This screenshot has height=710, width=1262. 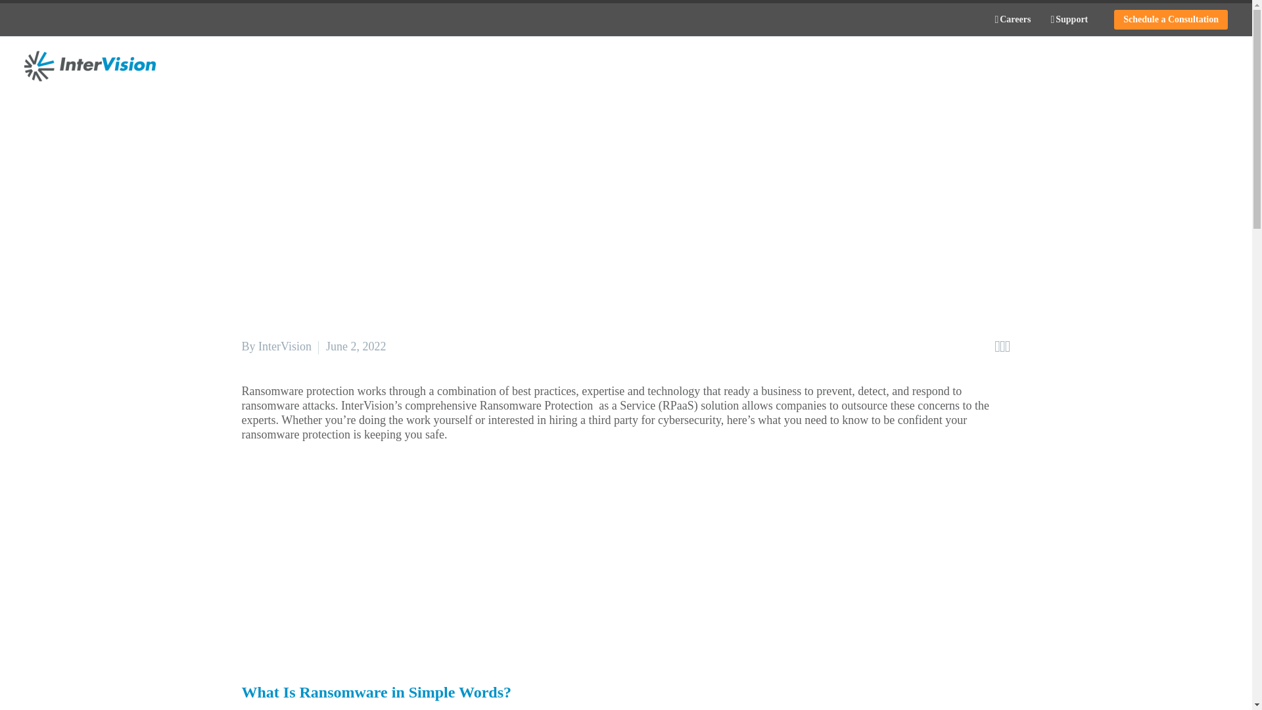 I want to click on Schedule a Consultation, so click(x=1171, y=20).